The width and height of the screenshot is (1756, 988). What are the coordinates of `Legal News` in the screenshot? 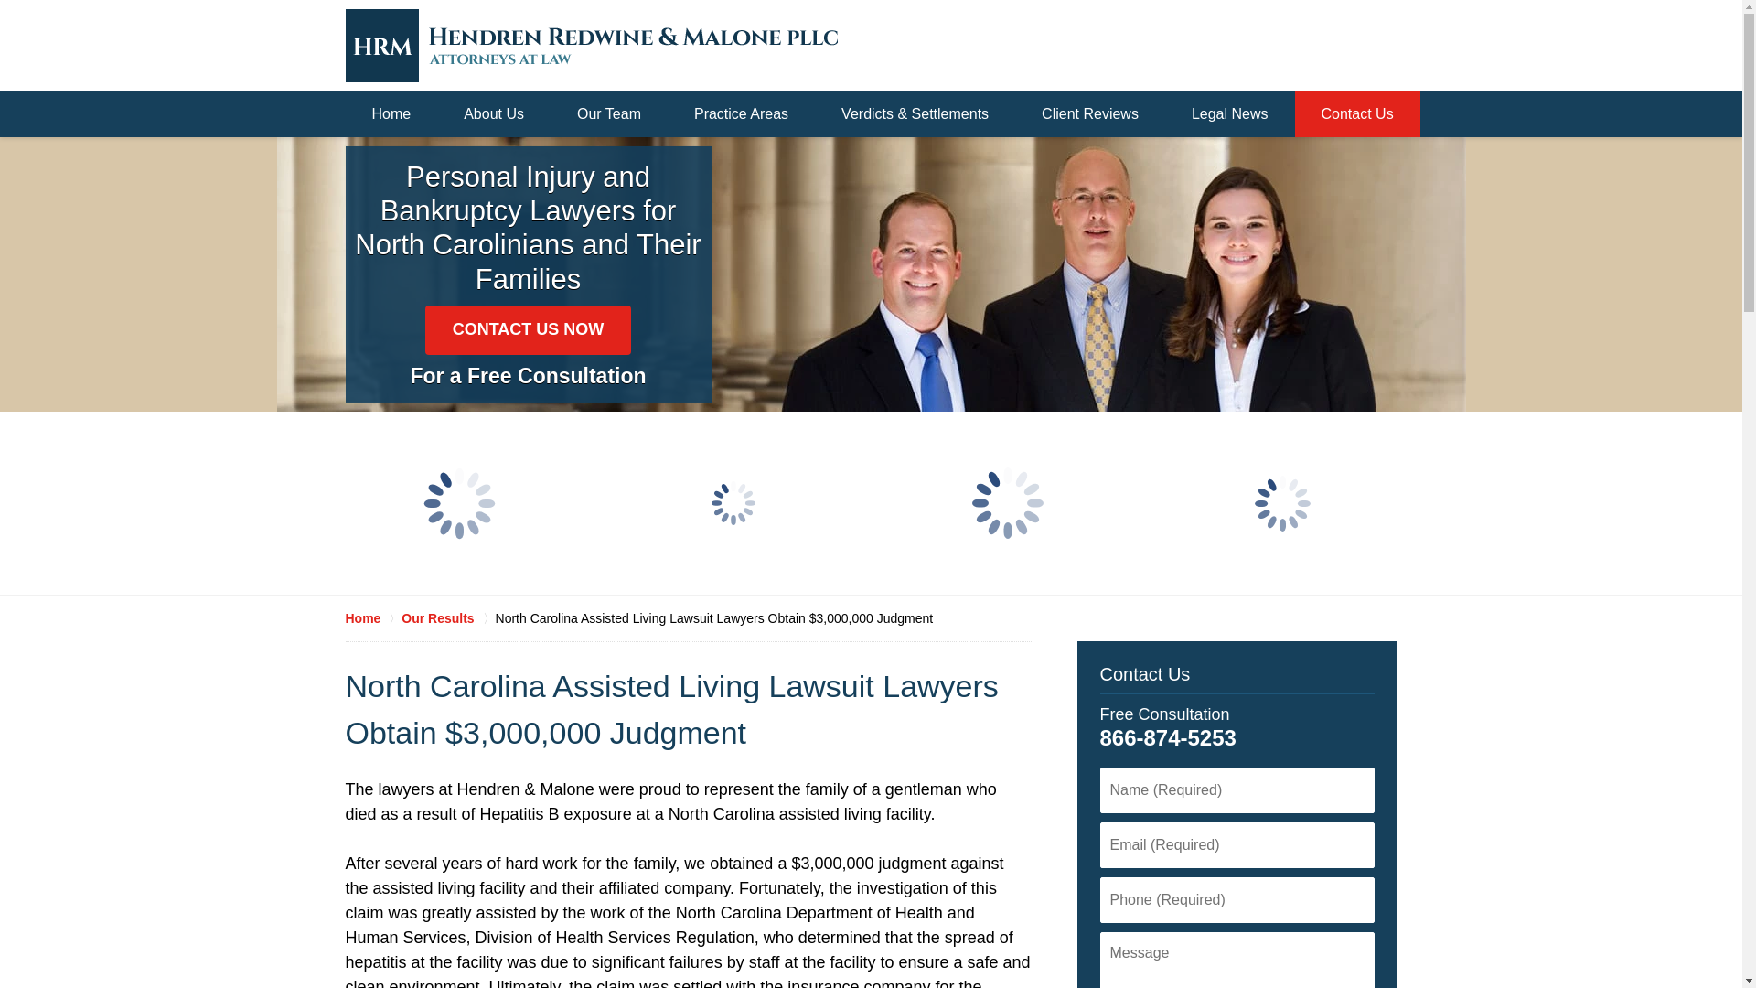 It's located at (1230, 114).